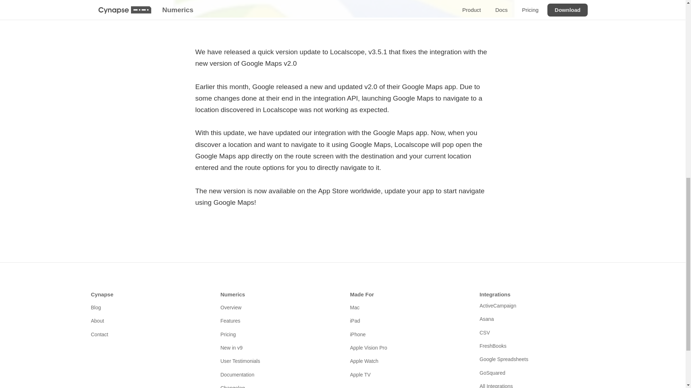  What do you see at coordinates (407, 347) in the screenshot?
I see `Apple Vision Pro` at bounding box center [407, 347].